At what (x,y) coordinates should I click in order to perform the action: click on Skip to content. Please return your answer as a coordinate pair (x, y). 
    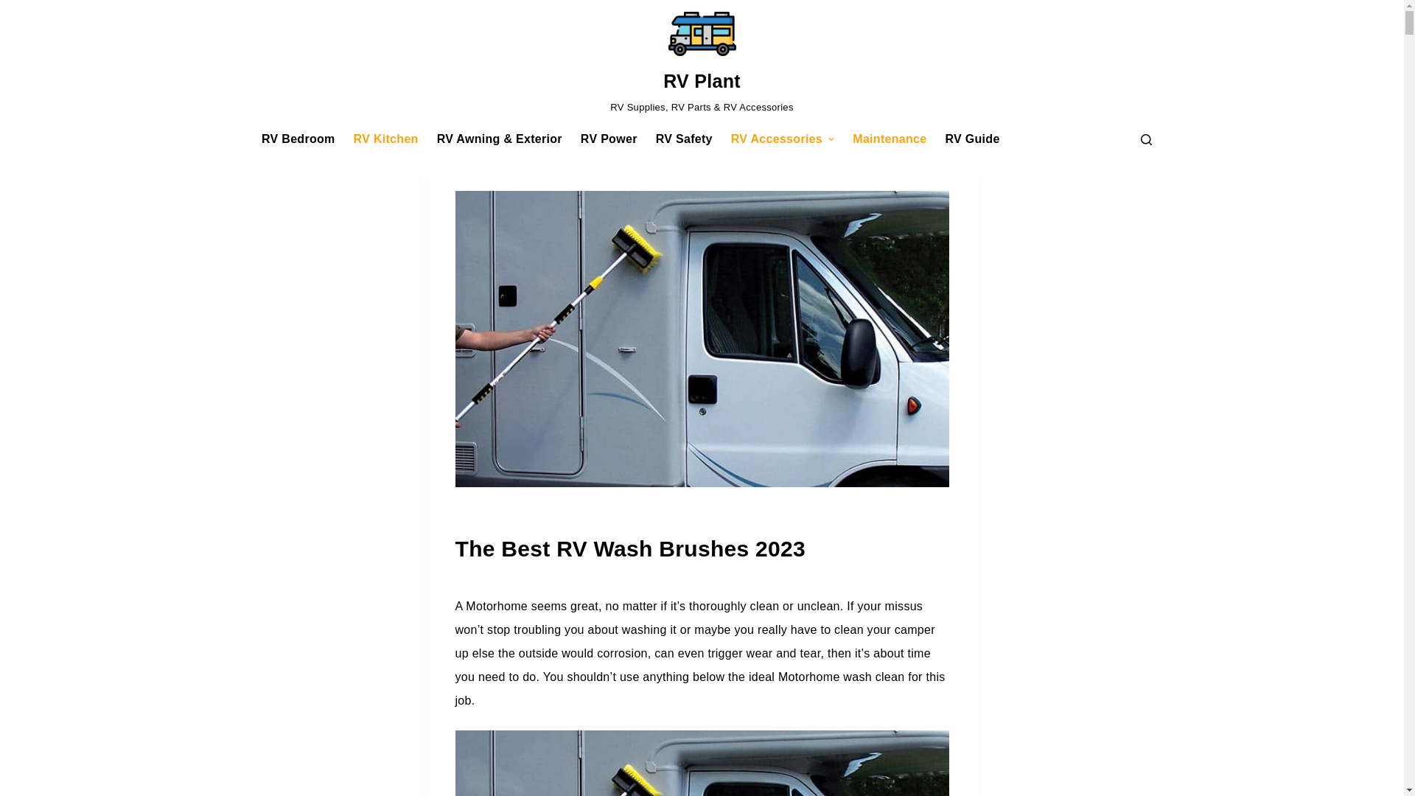
    Looking at the image, I should click on (15, 7).